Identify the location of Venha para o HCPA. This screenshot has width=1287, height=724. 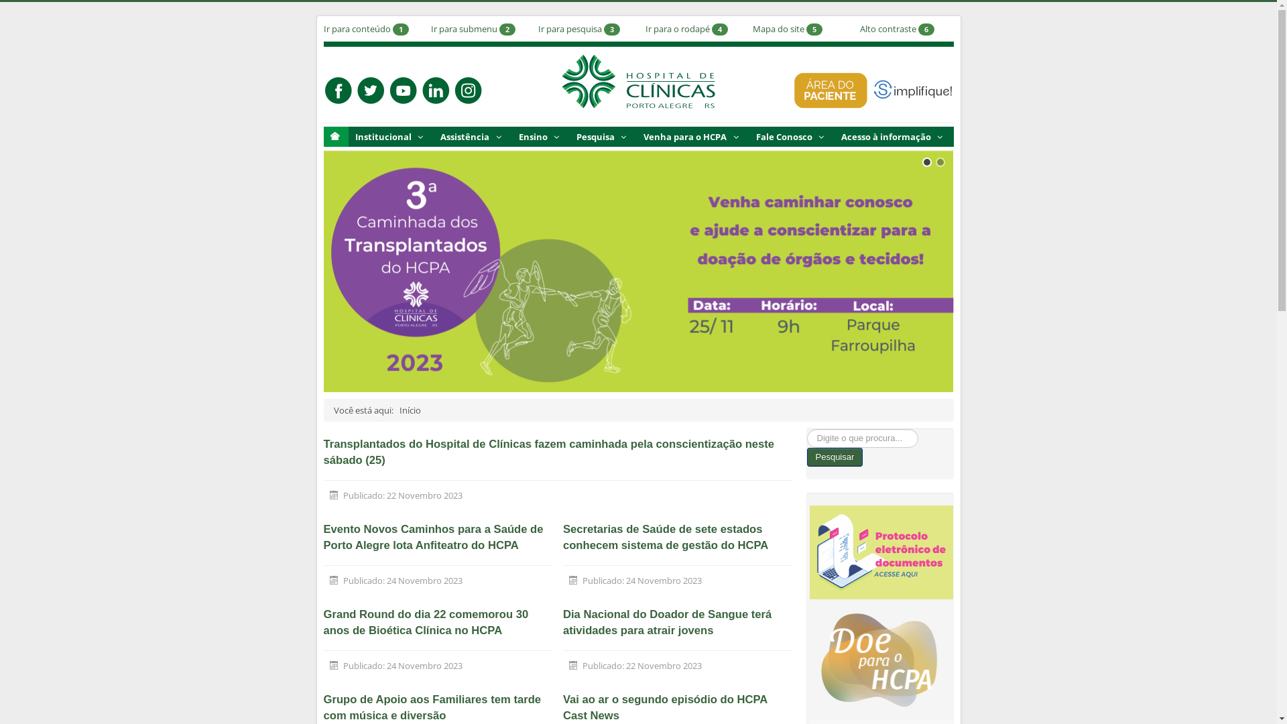
(693, 137).